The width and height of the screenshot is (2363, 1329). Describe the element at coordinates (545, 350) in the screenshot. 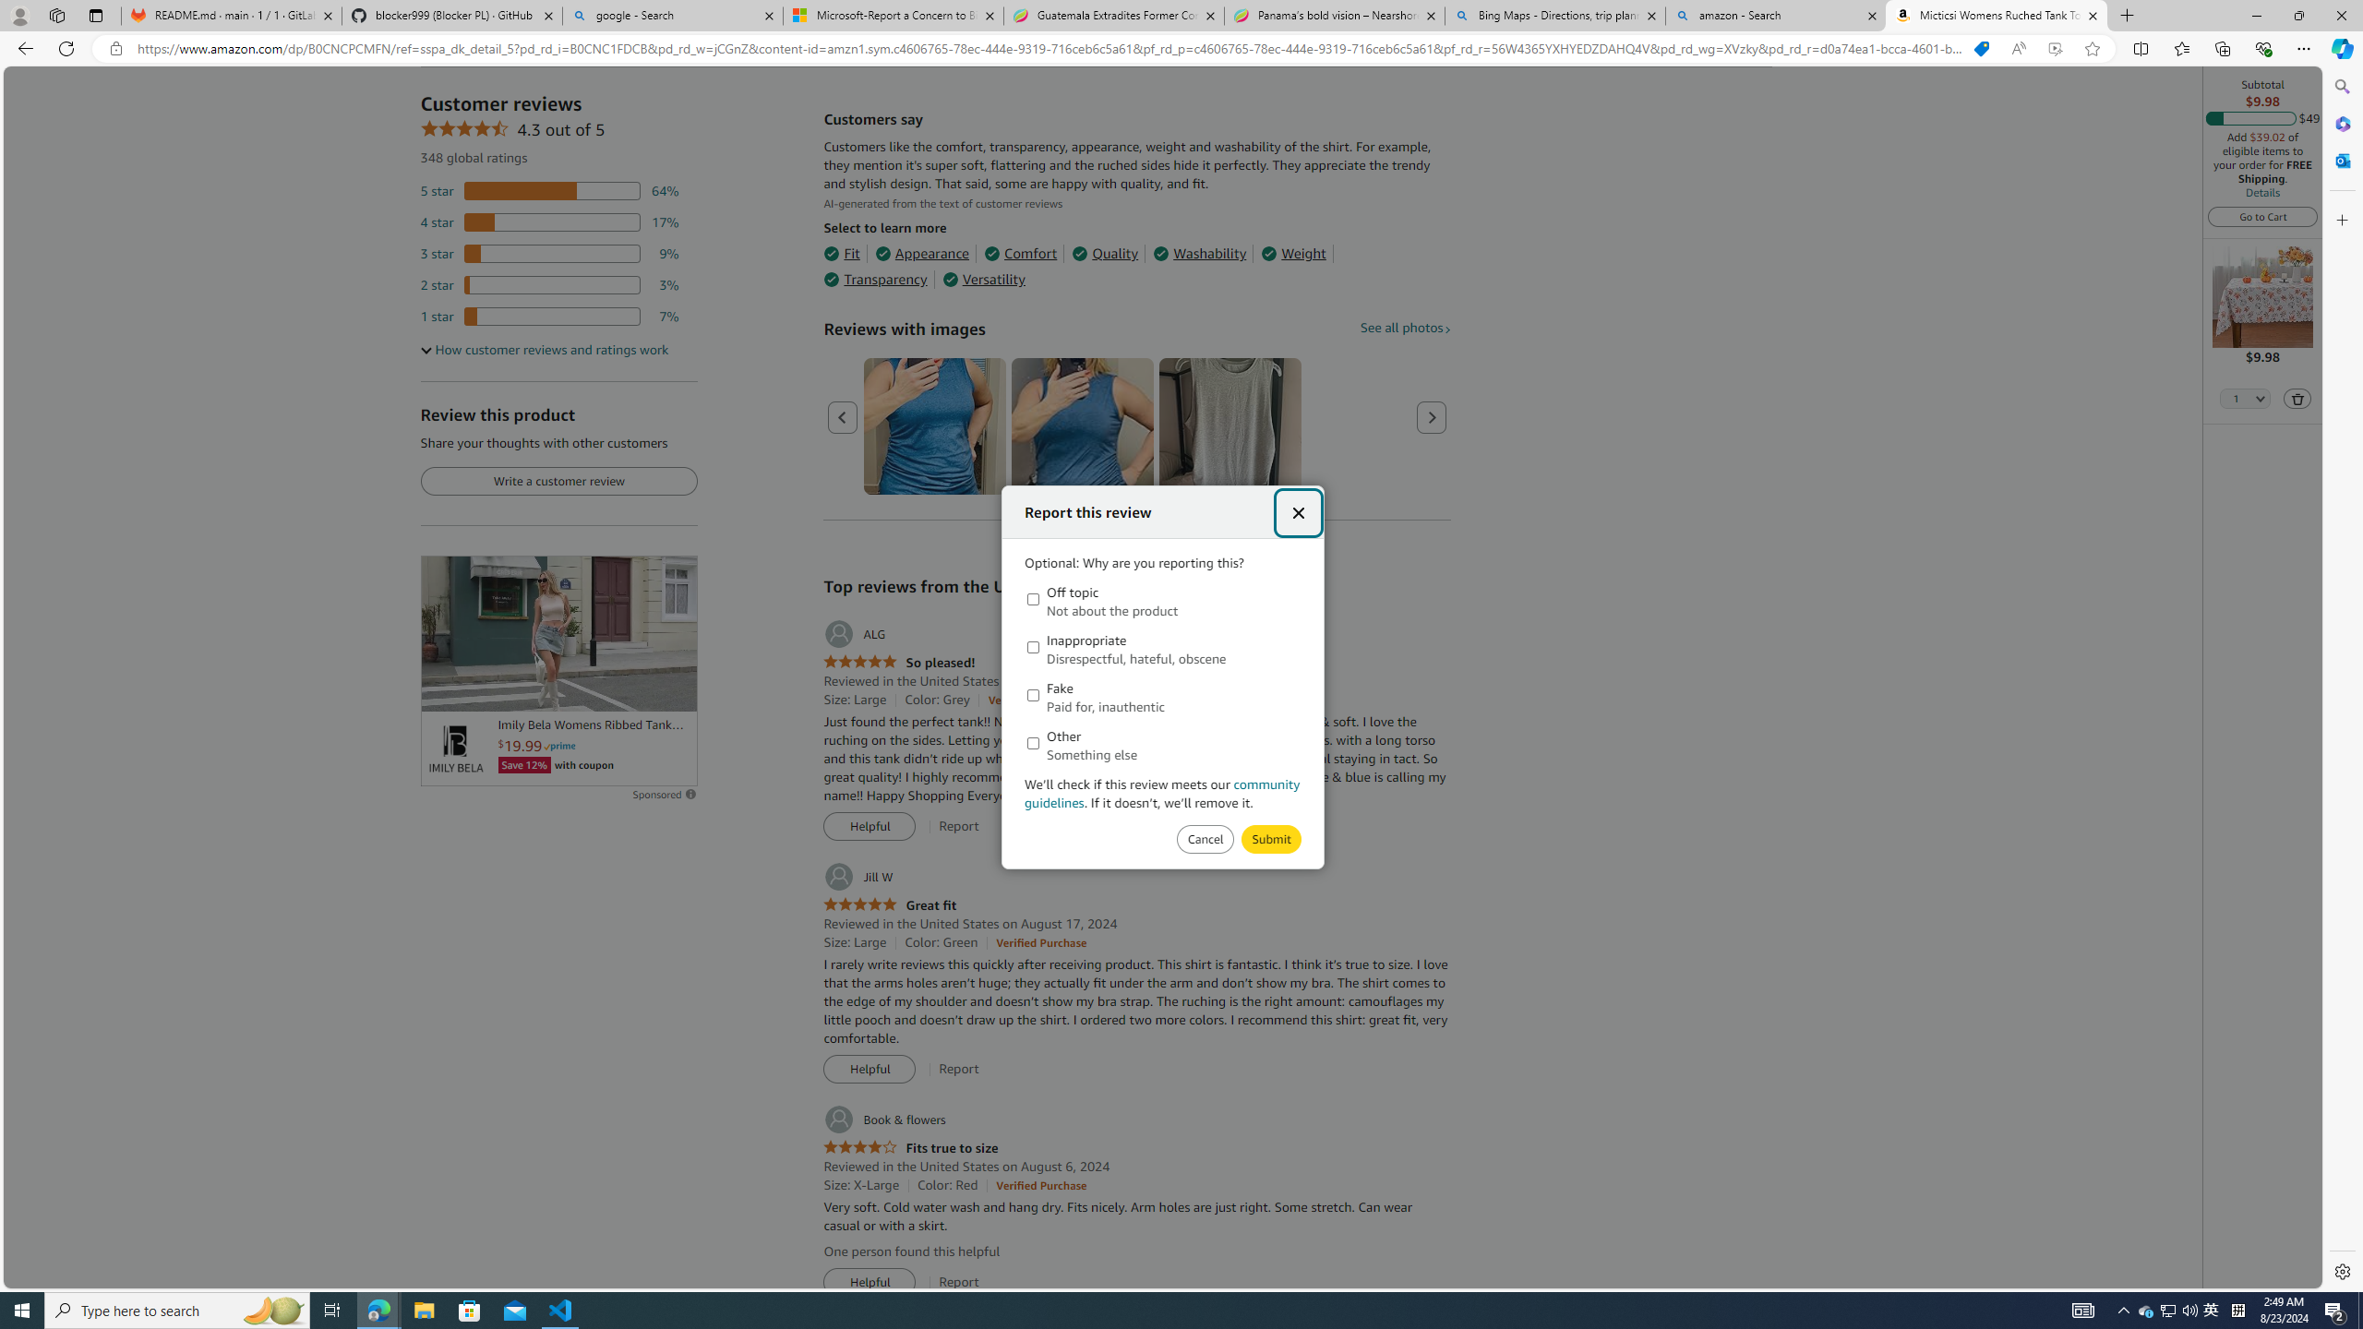

I see `How customer reviews and ratings work` at that location.